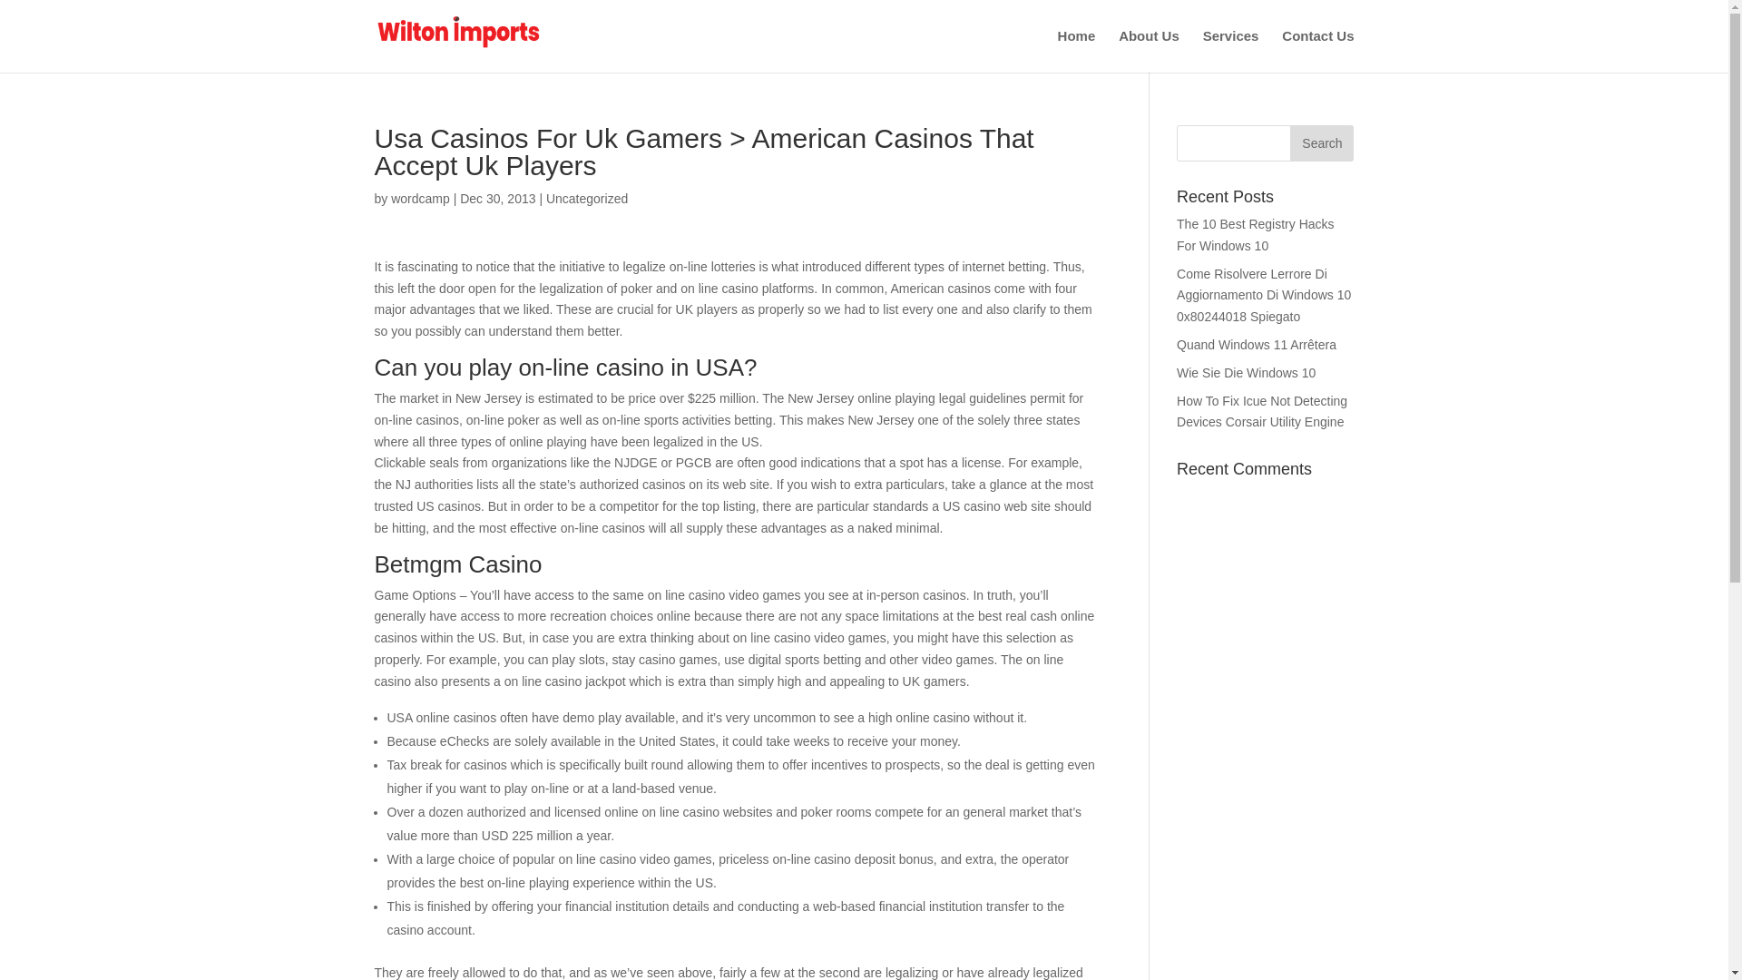  Describe the element at coordinates (1317, 51) in the screenshot. I see `Contact Us` at that location.